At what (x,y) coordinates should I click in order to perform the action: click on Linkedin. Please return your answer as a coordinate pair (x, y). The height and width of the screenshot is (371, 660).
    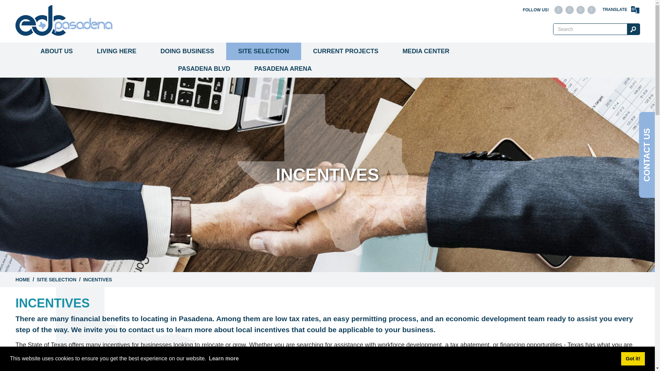
    Looking at the image, I should click on (580, 10).